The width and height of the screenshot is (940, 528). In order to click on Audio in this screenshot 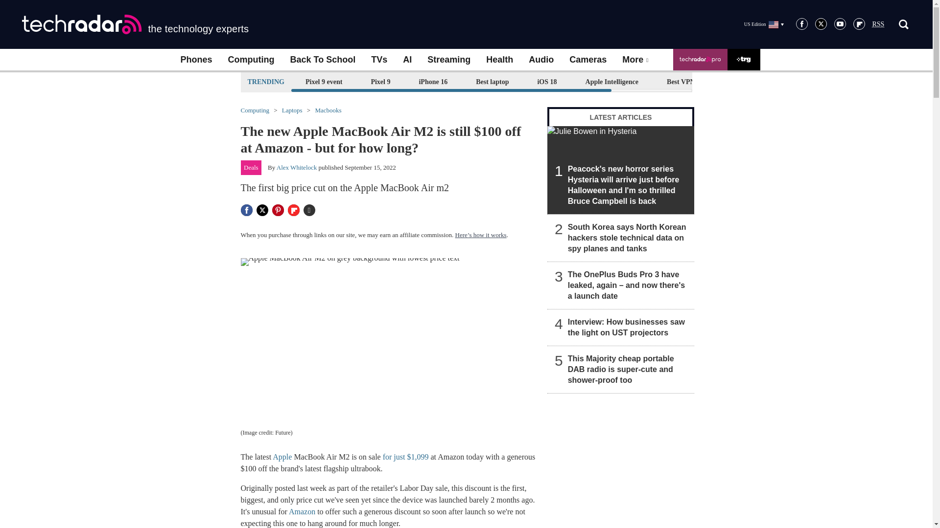, I will do `click(540, 60)`.